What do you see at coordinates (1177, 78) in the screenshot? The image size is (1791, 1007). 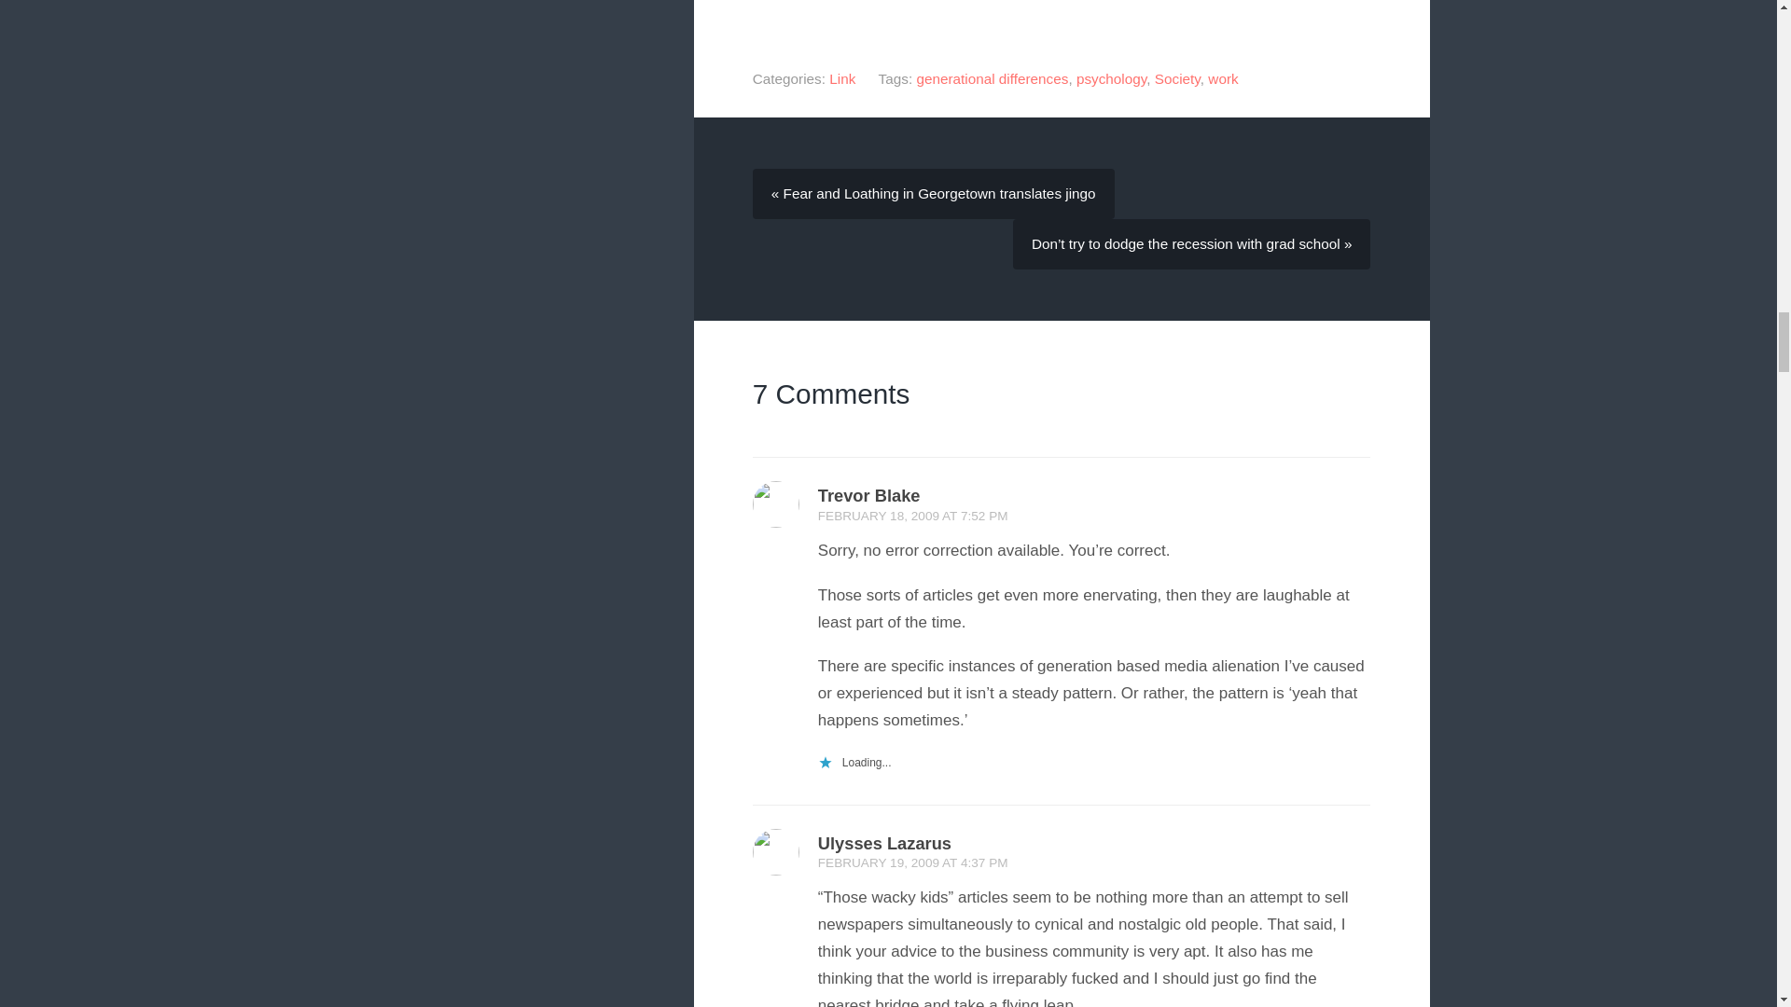 I see `Society` at bounding box center [1177, 78].